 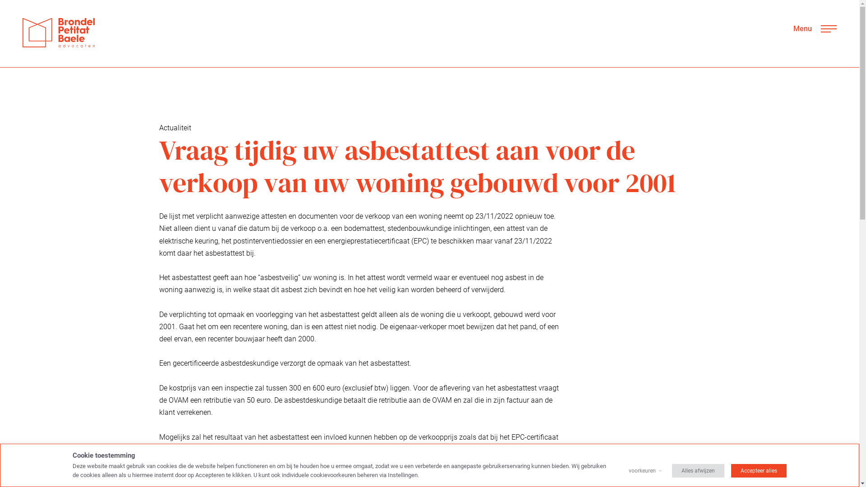 What do you see at coordinates (759, 471) in the screenshot?
I see `Accepteer alles` at bounding box center [759, 471].